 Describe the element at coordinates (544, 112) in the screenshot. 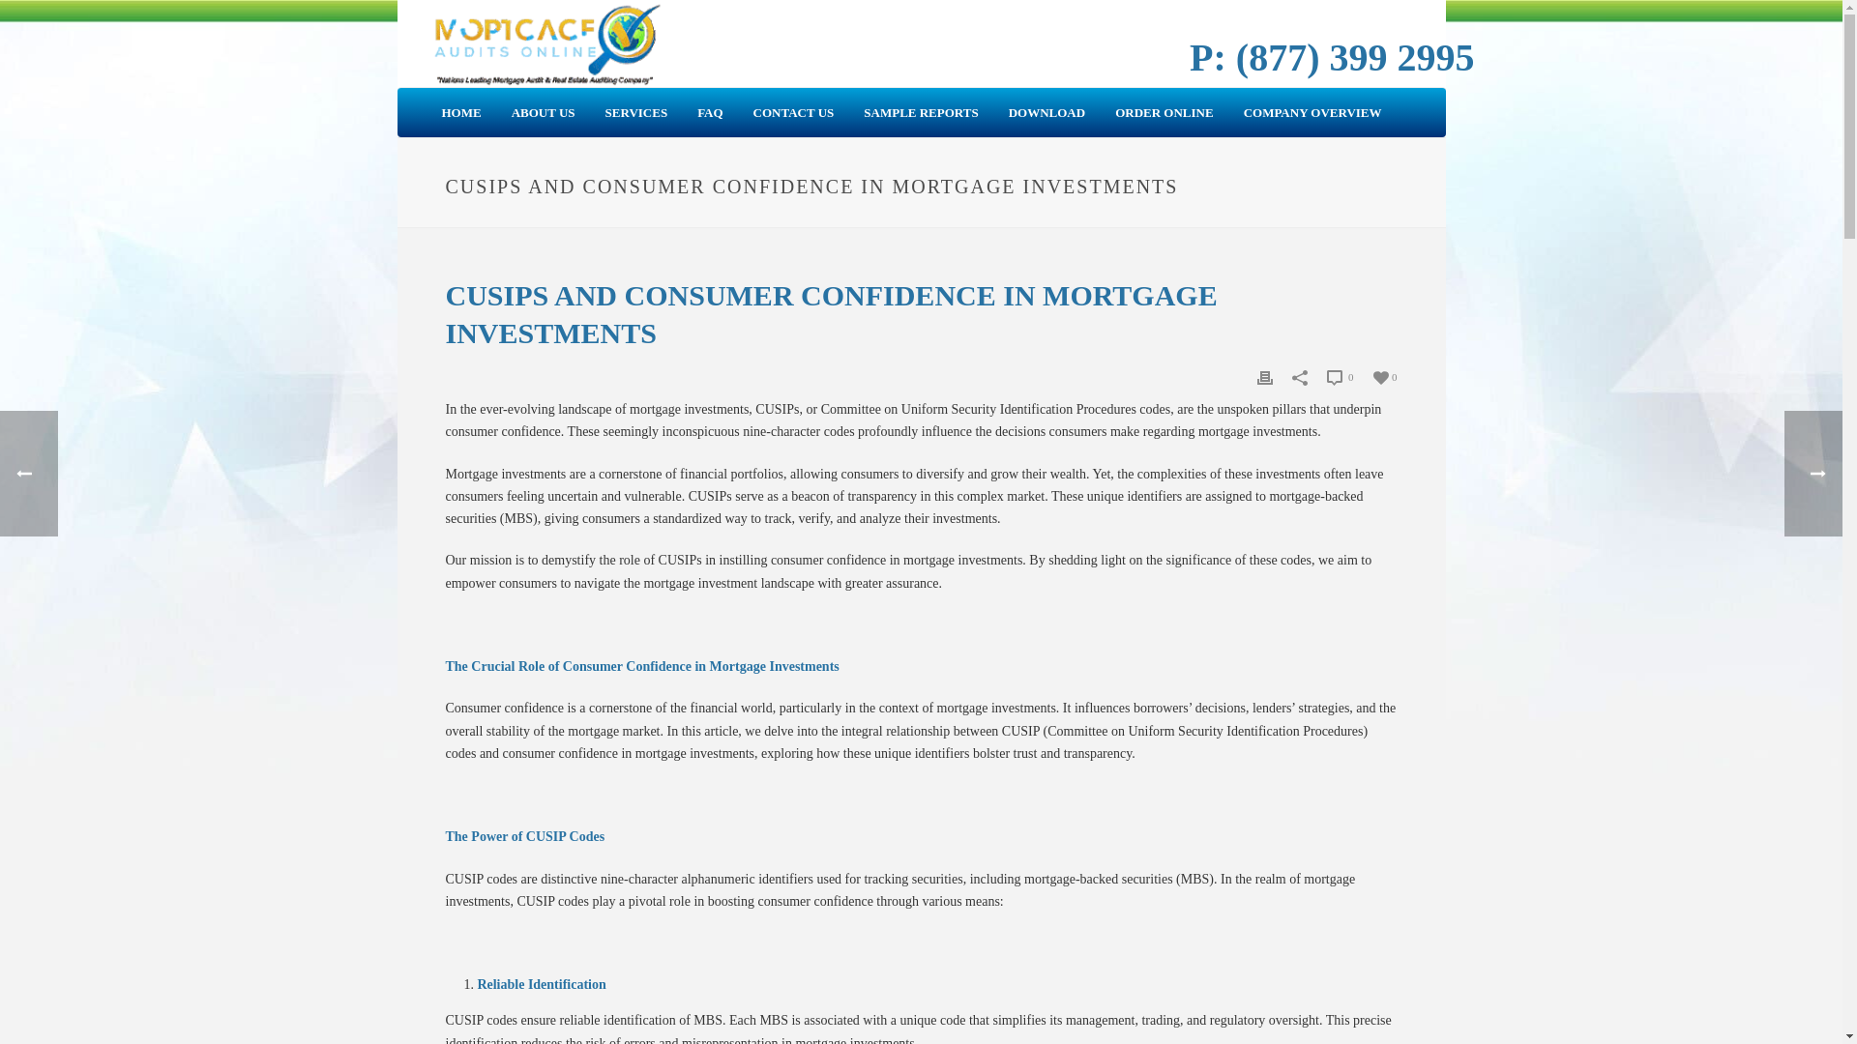

I see `ABOUT US` at that location.